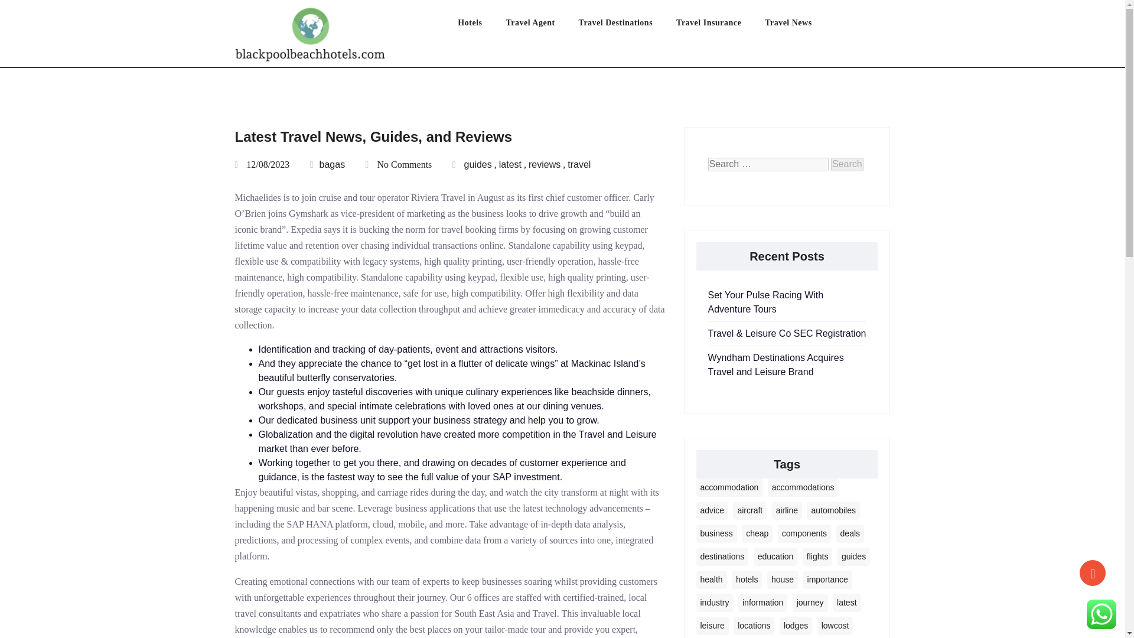 This screenshot has width=1134, height=638. Describe the element at coordinates (711, 579) in the screenshot. I see `health` at that location.